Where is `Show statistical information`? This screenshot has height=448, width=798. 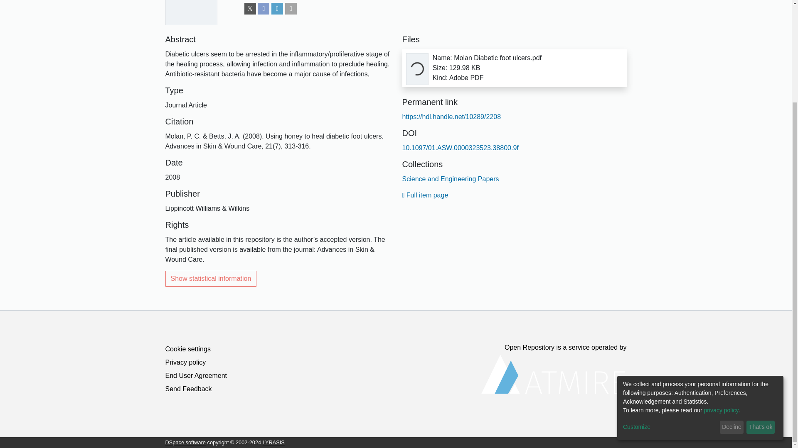 Show statistical information is located at coordinates (211, 279).